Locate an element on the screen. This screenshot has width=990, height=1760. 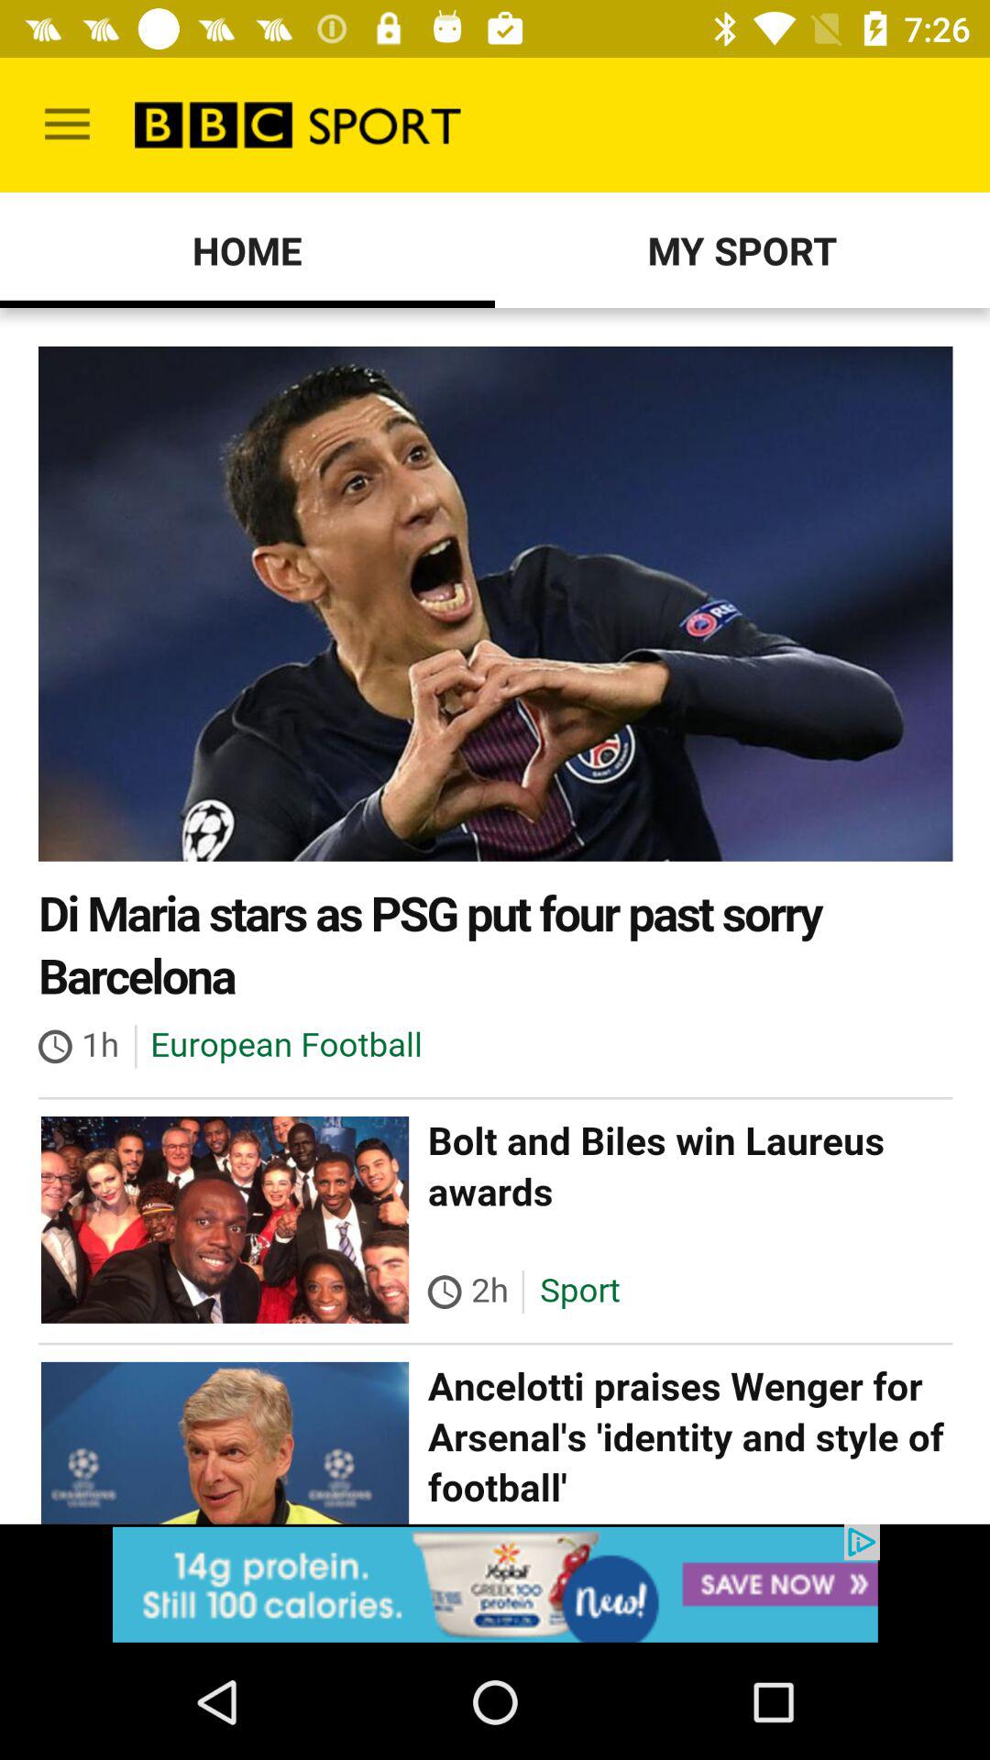
see product is located at coordinates (495, 1584).